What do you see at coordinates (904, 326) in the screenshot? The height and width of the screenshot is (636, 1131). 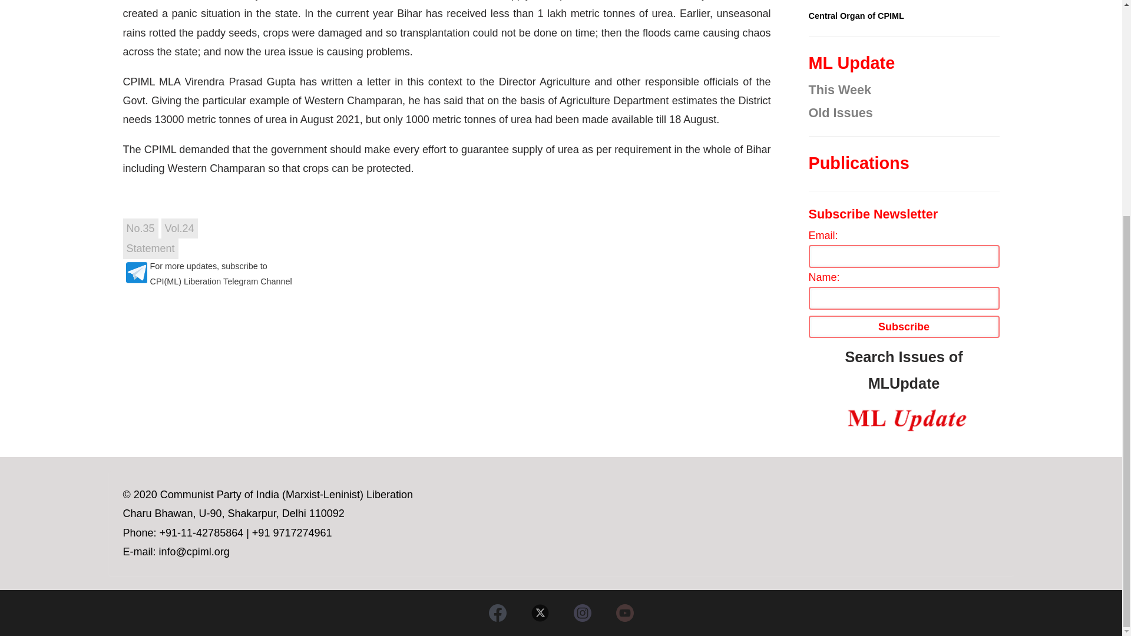 I see `Subscribe` at bounding box center [904, 326].